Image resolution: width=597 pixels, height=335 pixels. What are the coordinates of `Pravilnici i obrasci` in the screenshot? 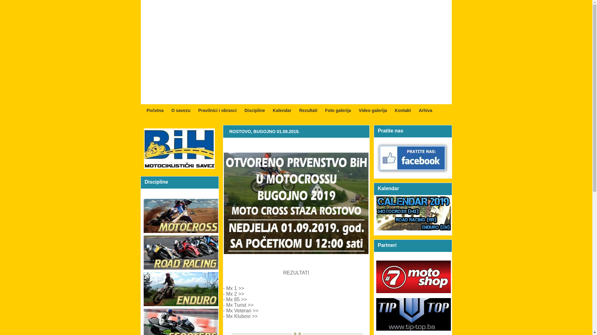 It's located at (217, 110).